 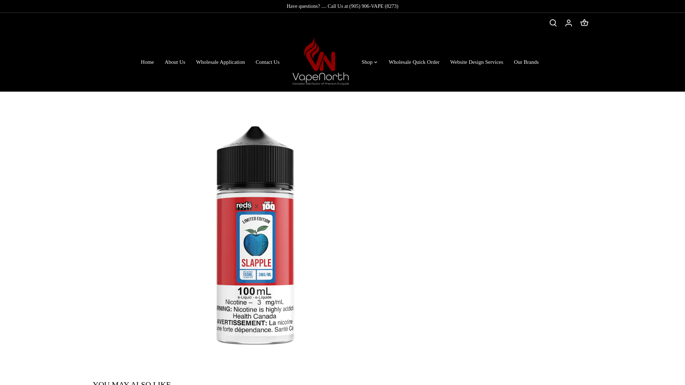 I want to click on Contact Us, so click(x=267, y=62).